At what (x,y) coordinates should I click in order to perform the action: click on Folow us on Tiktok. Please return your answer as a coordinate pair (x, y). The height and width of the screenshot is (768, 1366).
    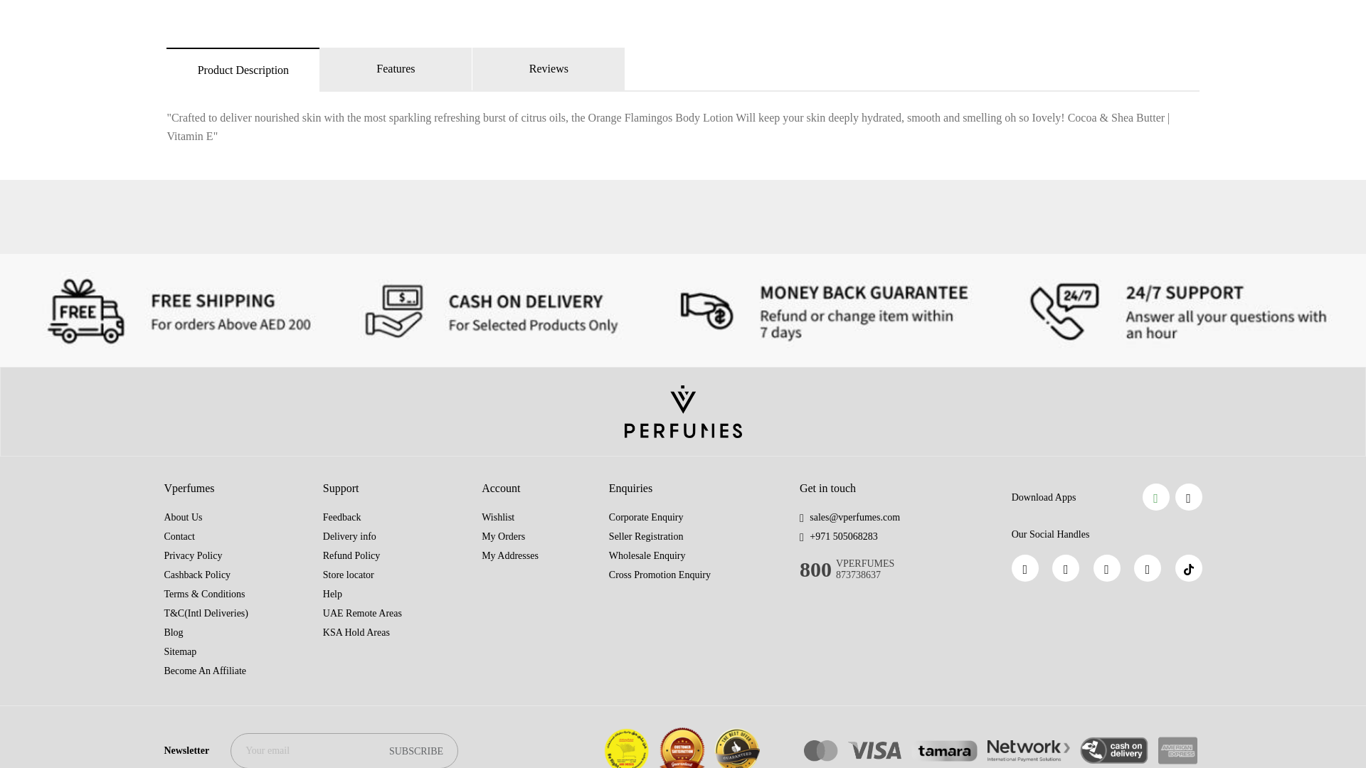
    Looking at the image, I should click on (1188, 567).